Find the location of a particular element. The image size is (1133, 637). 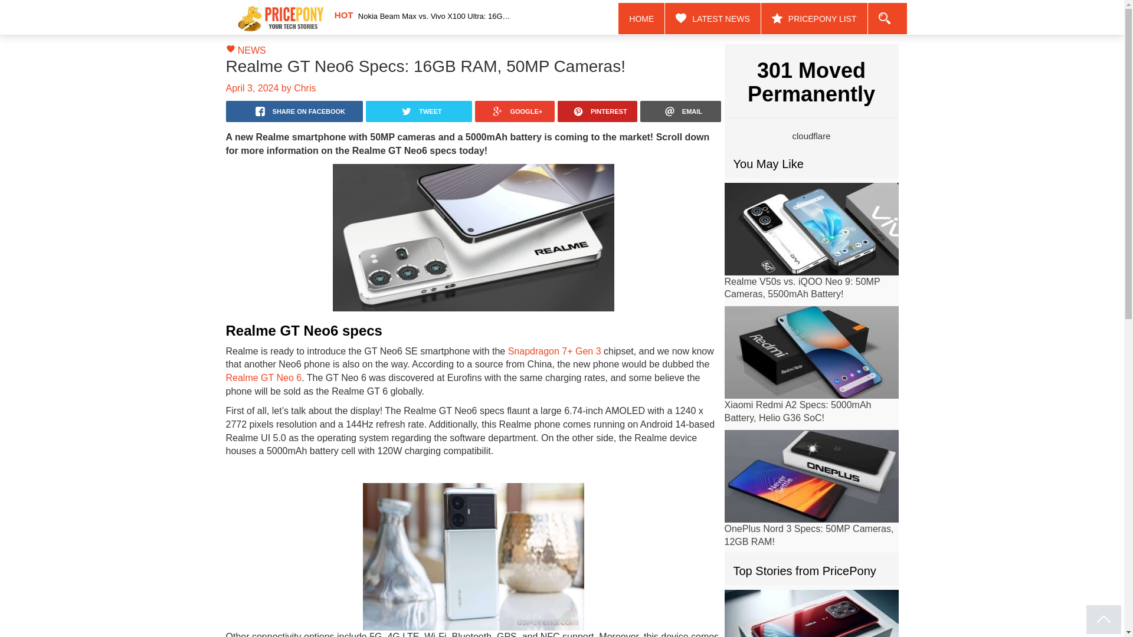

Xiaomi Redmi A2 Specs: 5000mAh Battery, Helio G36 SoC! is located at coordinates (811, 353).